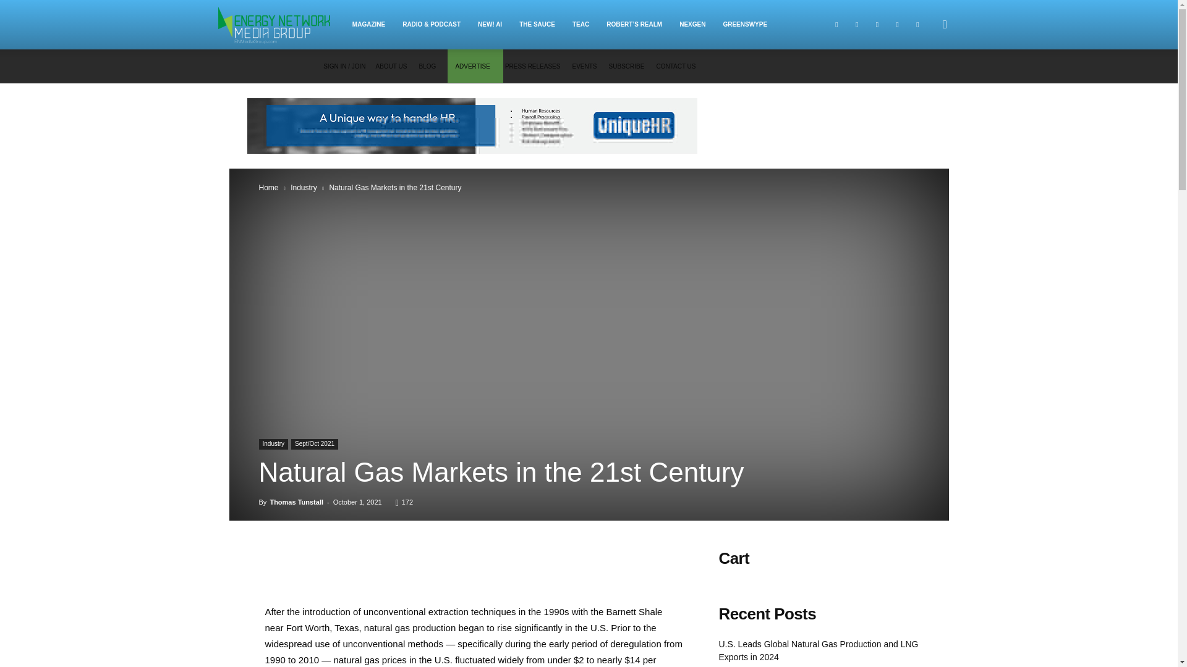 The height and width of the screenshot is (667, 1187). What do you see at coordinates (279, 25) in the screenshot?
I see `Shale Magazine` at bounding box center [279, 25].